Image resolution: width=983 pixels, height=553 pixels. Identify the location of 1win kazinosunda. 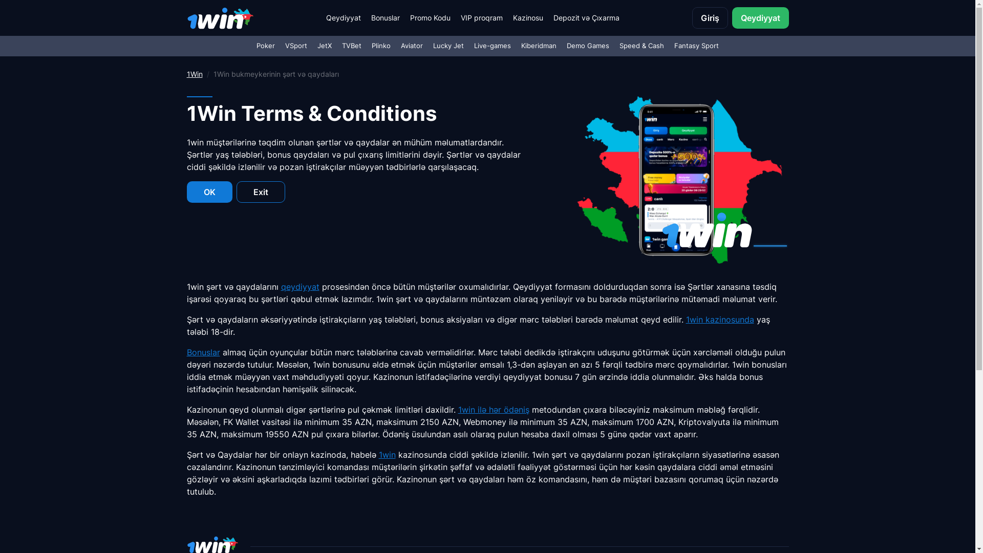
(720, 320).